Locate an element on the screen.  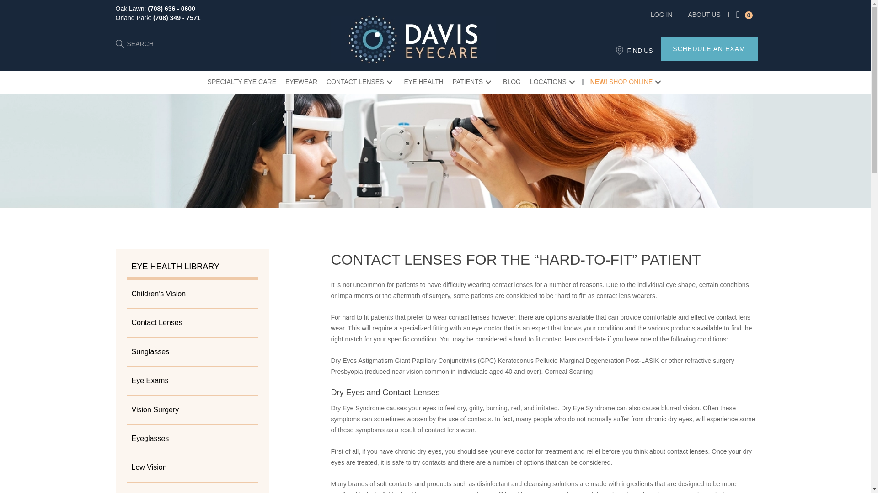
CONTACT LENSES is located at coordinates (360, 82).